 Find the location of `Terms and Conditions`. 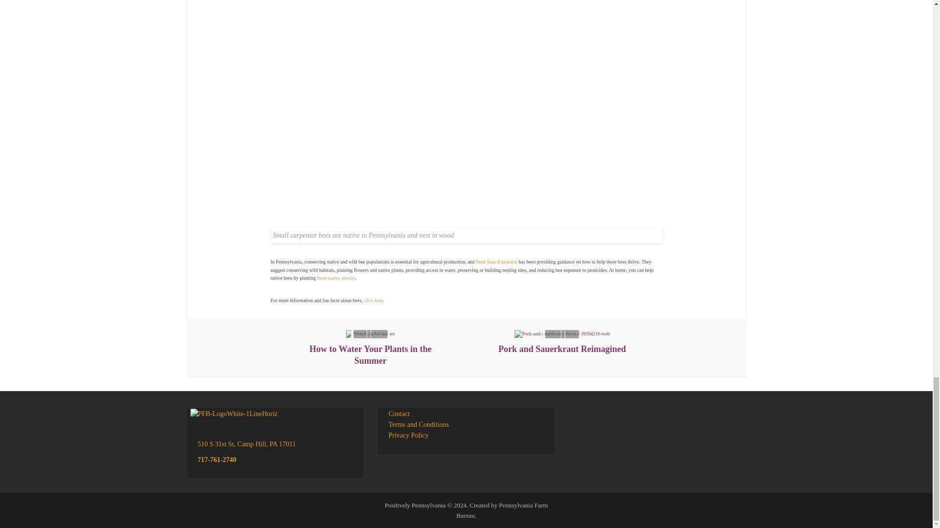

Terms and Conditions is located at coordinates (418, 424).